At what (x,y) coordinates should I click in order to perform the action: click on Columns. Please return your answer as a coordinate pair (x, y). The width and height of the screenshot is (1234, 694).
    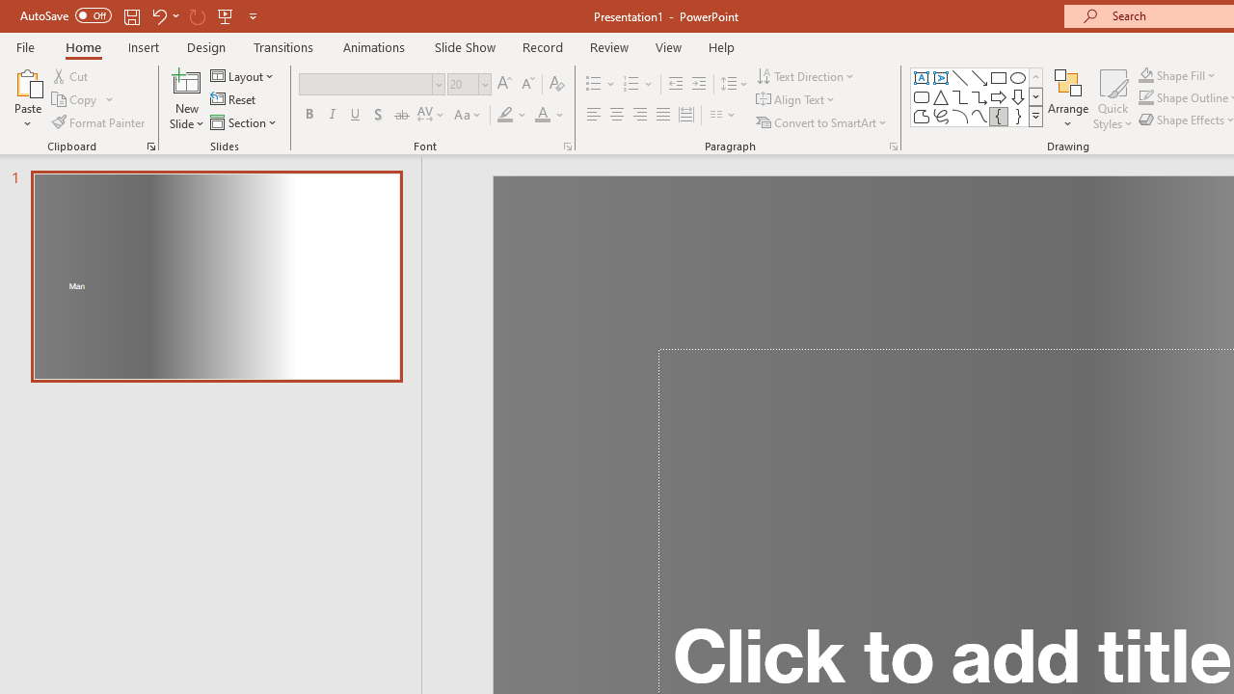
    Looking at the image, I should click on (723, 116).